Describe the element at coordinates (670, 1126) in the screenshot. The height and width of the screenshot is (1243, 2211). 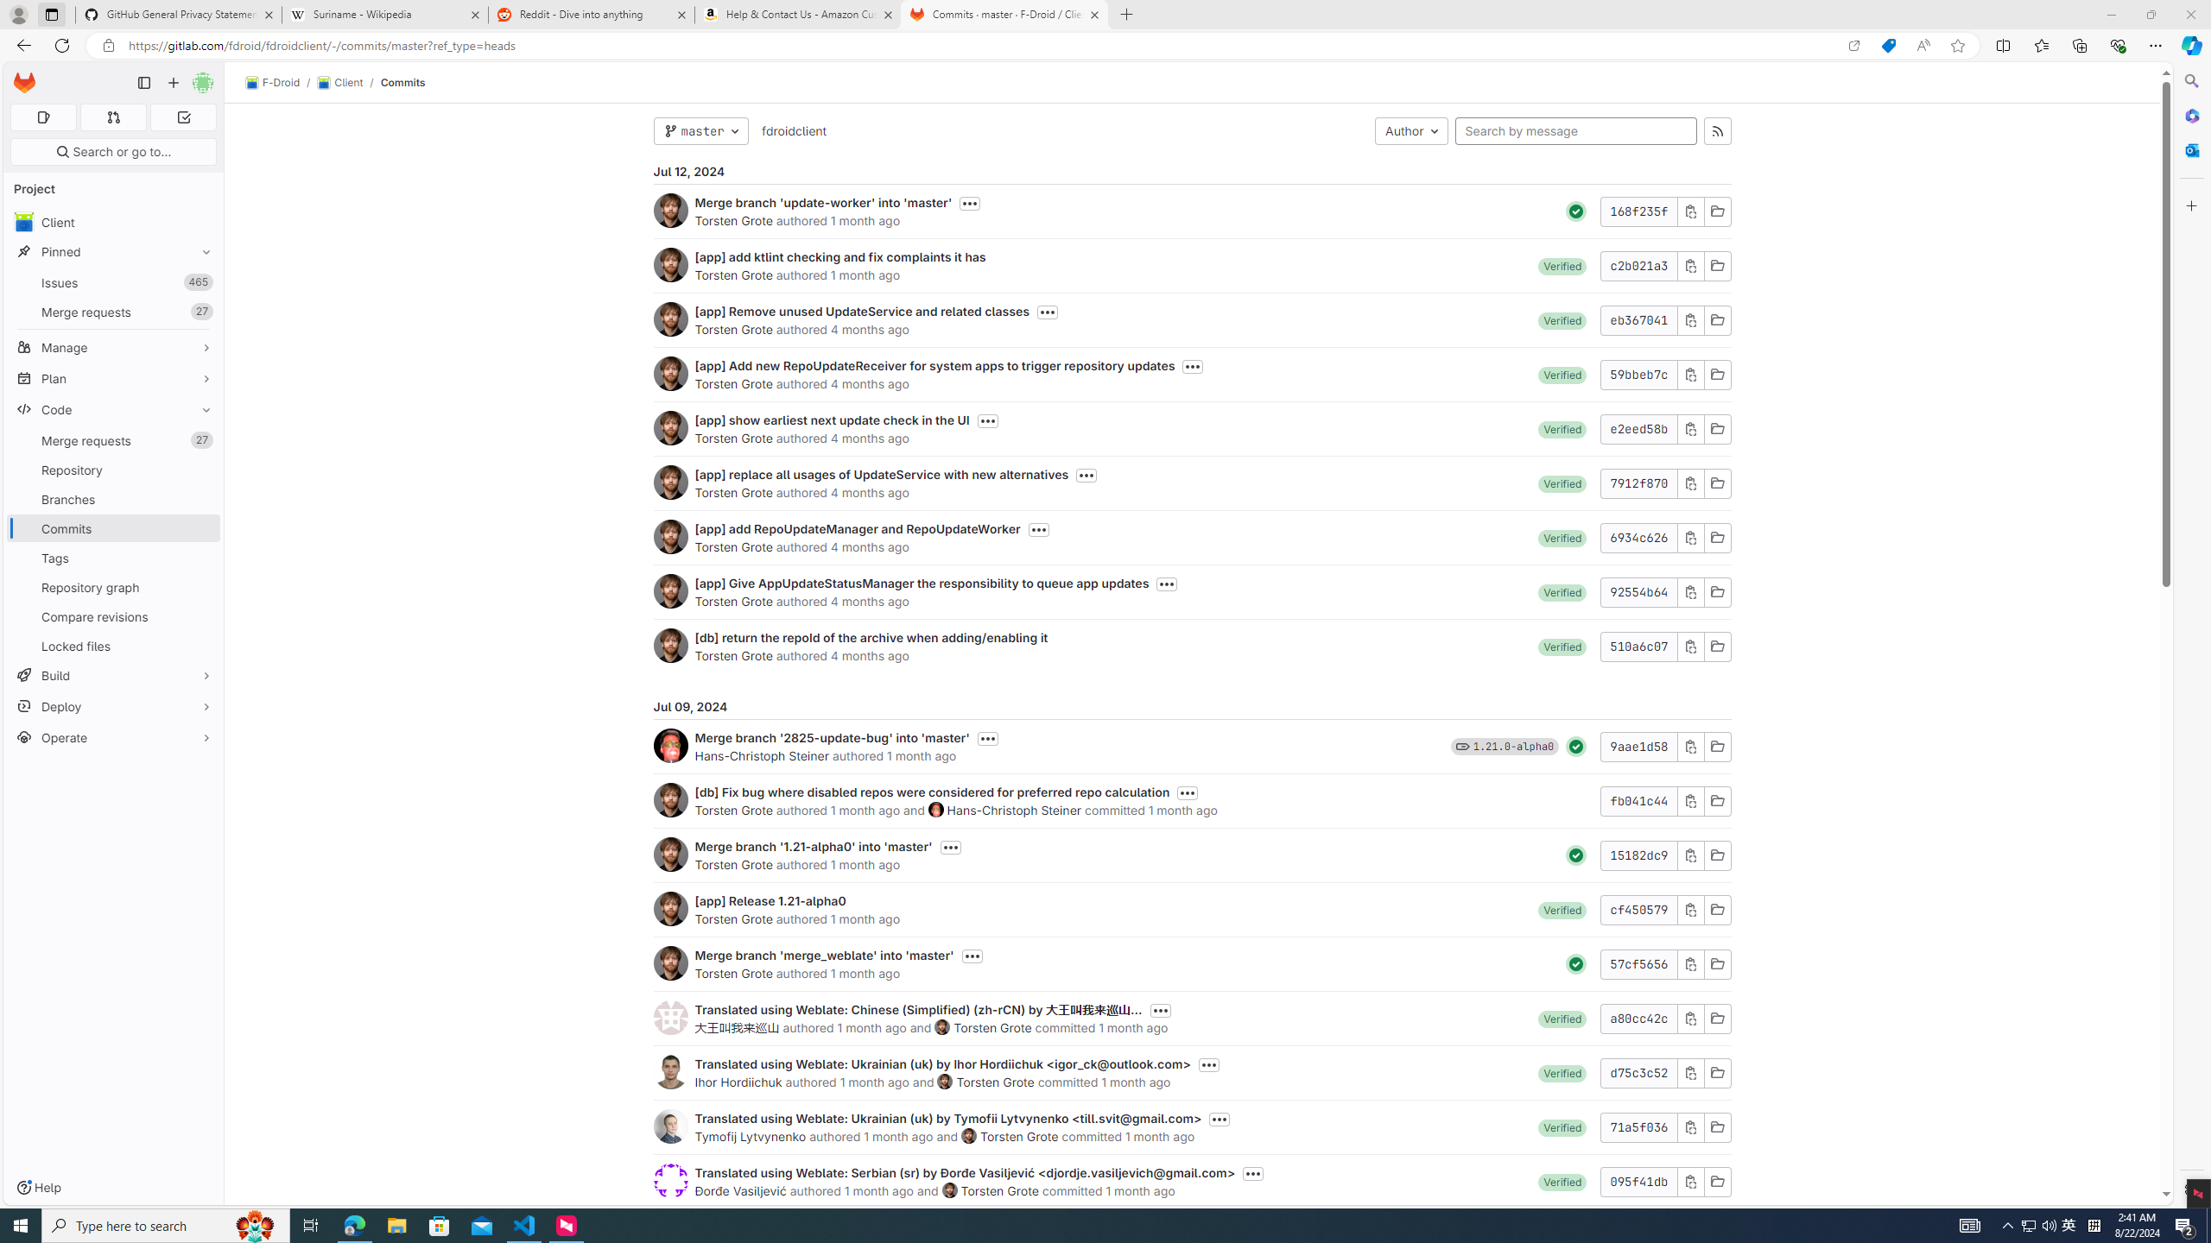
I see `Tymofij Lytvynenko's avatar` at that location.